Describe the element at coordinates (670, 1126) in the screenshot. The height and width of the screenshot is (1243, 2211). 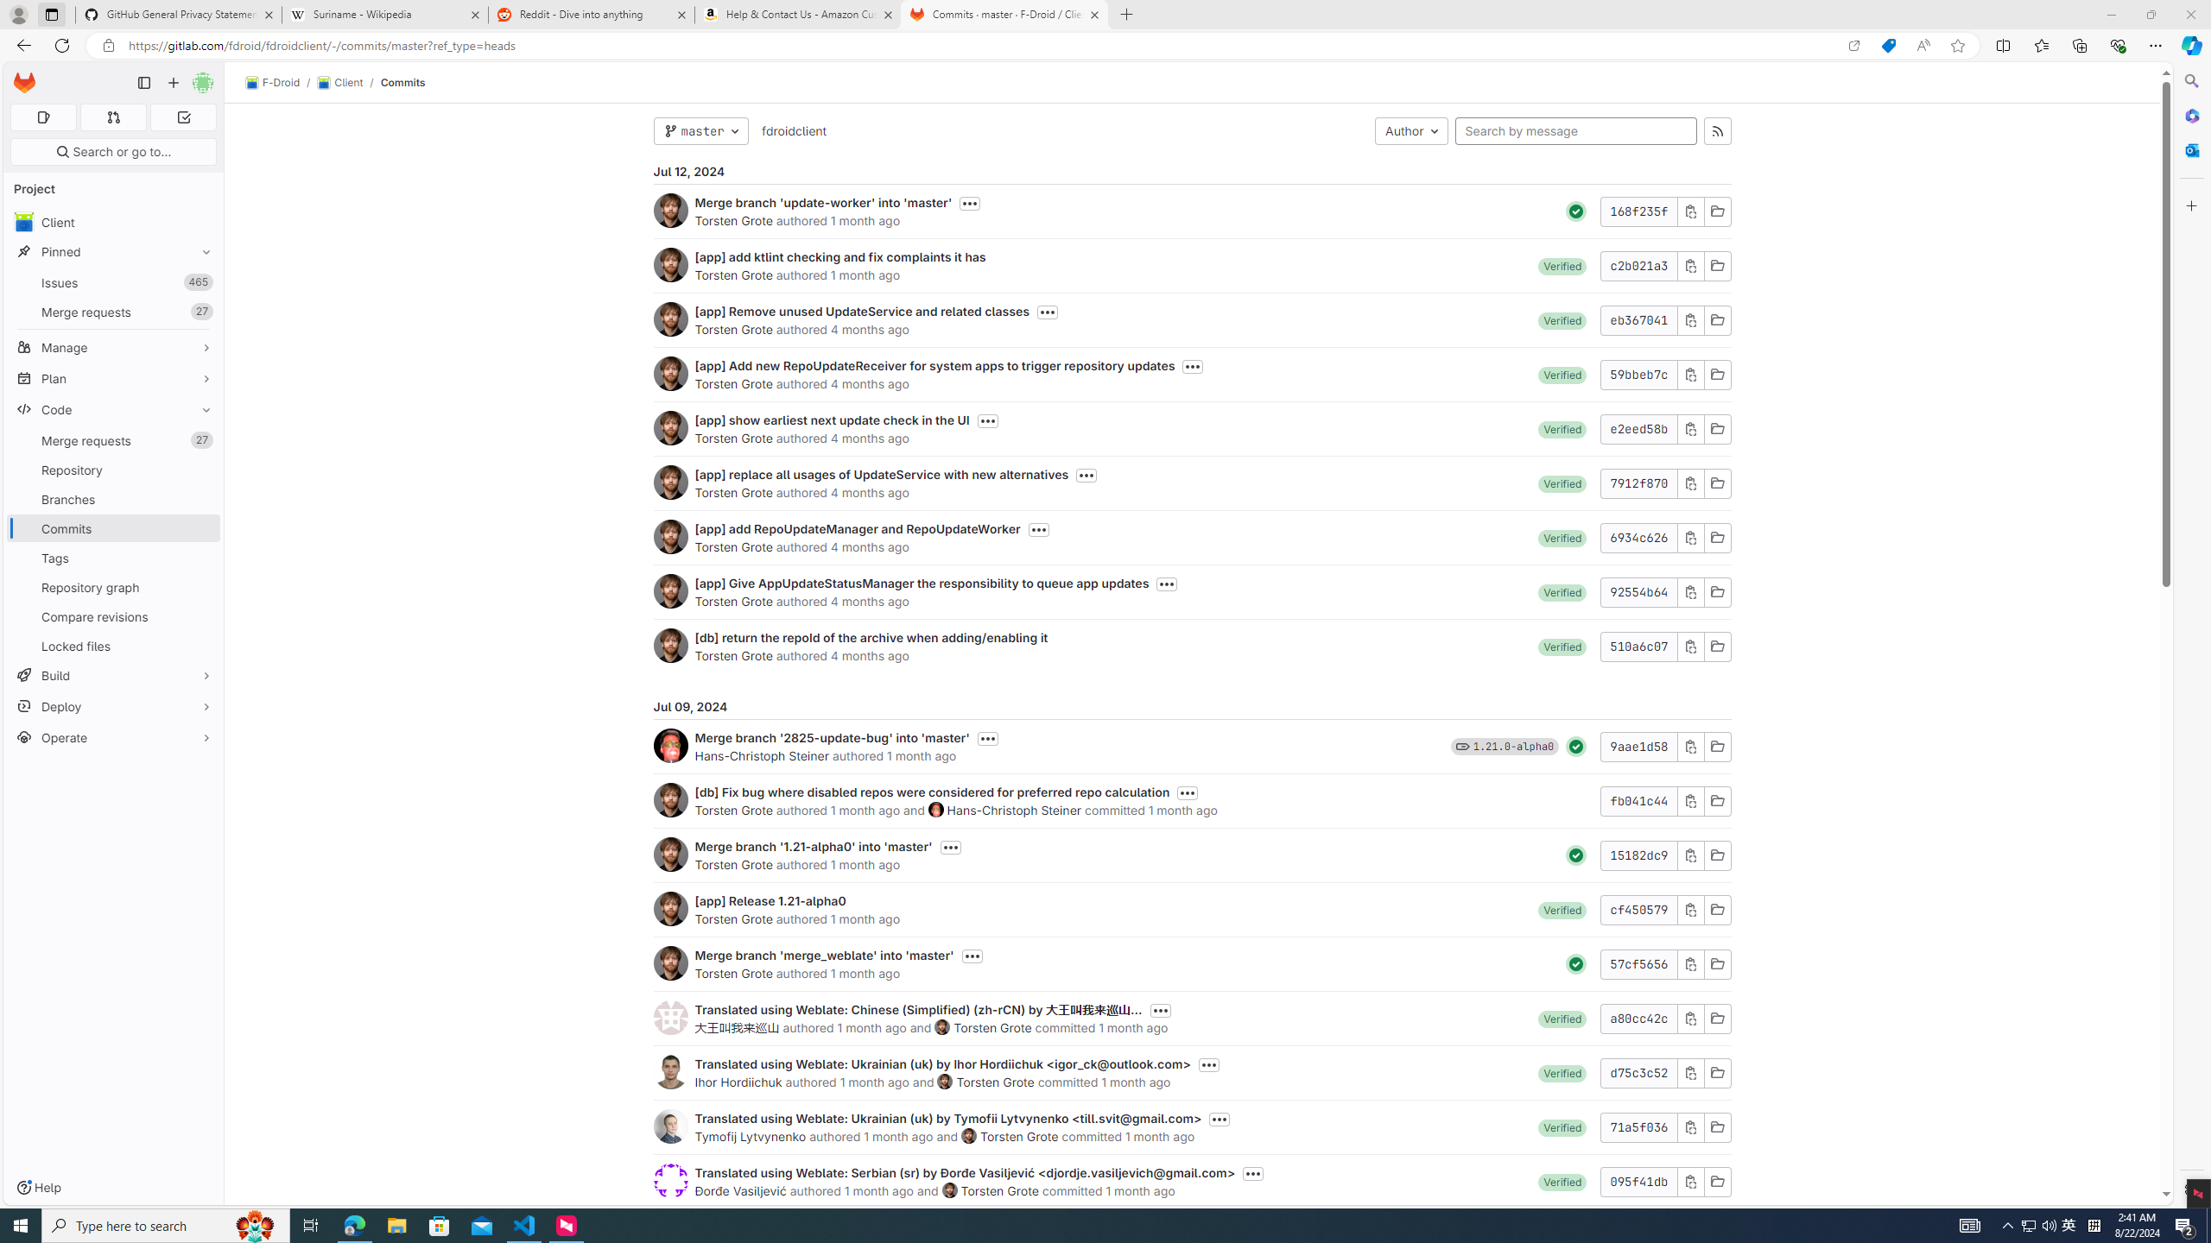
I see `Tymofij Lytvynenko's avatar` at that location.